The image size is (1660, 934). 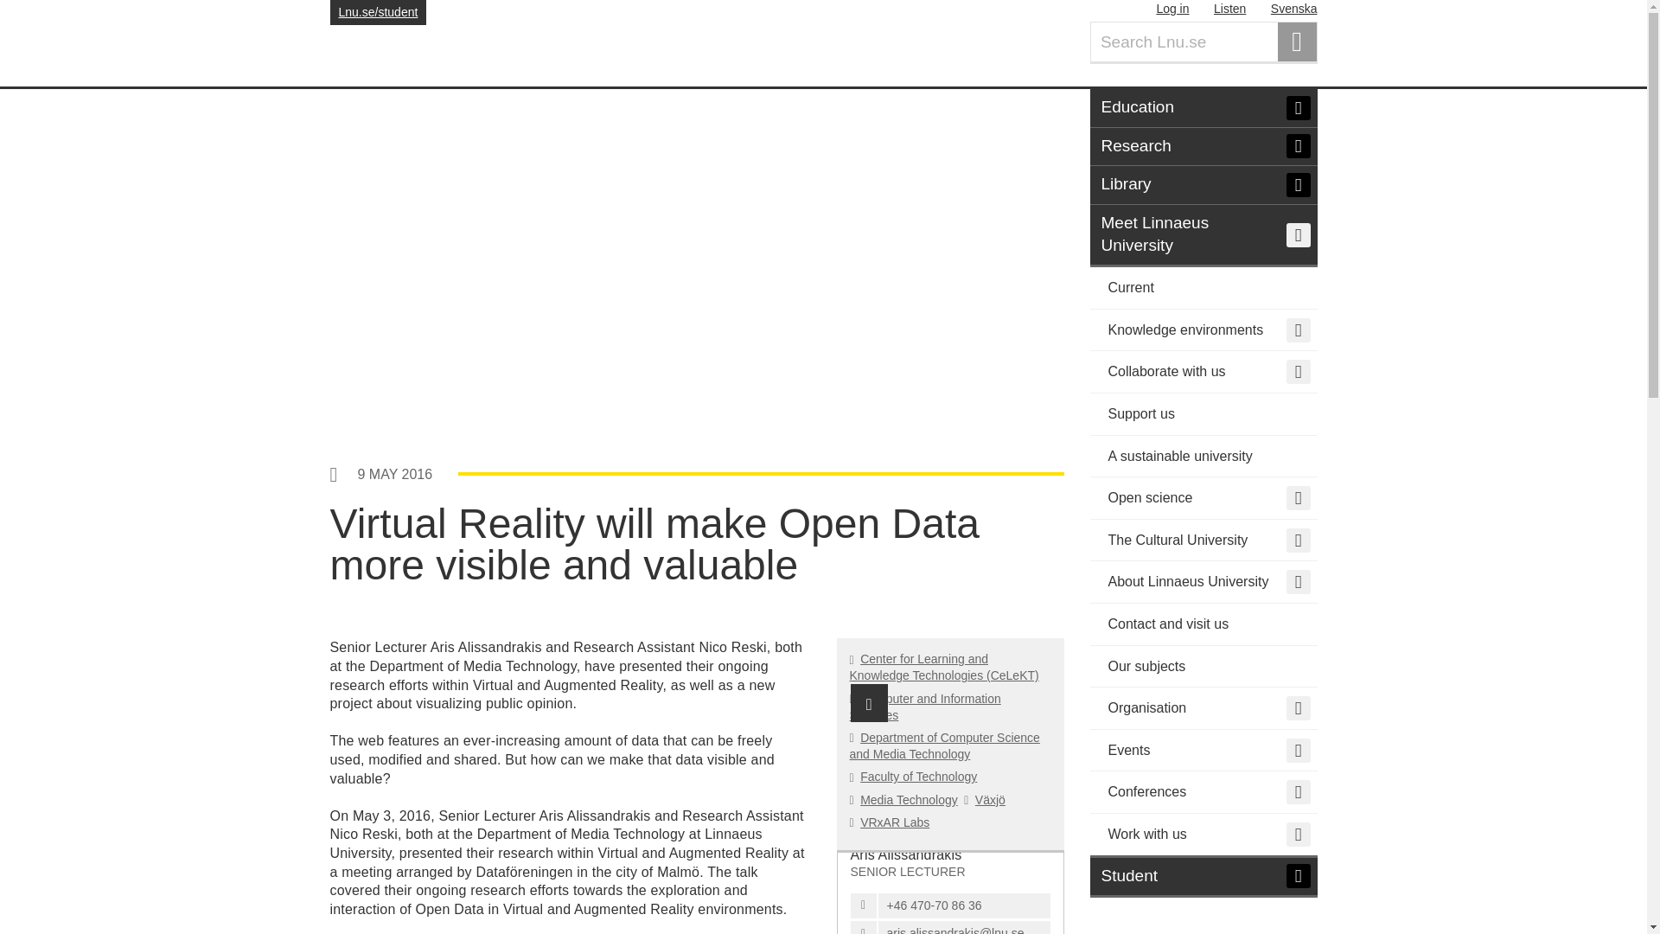 I want to click on Organisation, so click(x=1202, y=707).